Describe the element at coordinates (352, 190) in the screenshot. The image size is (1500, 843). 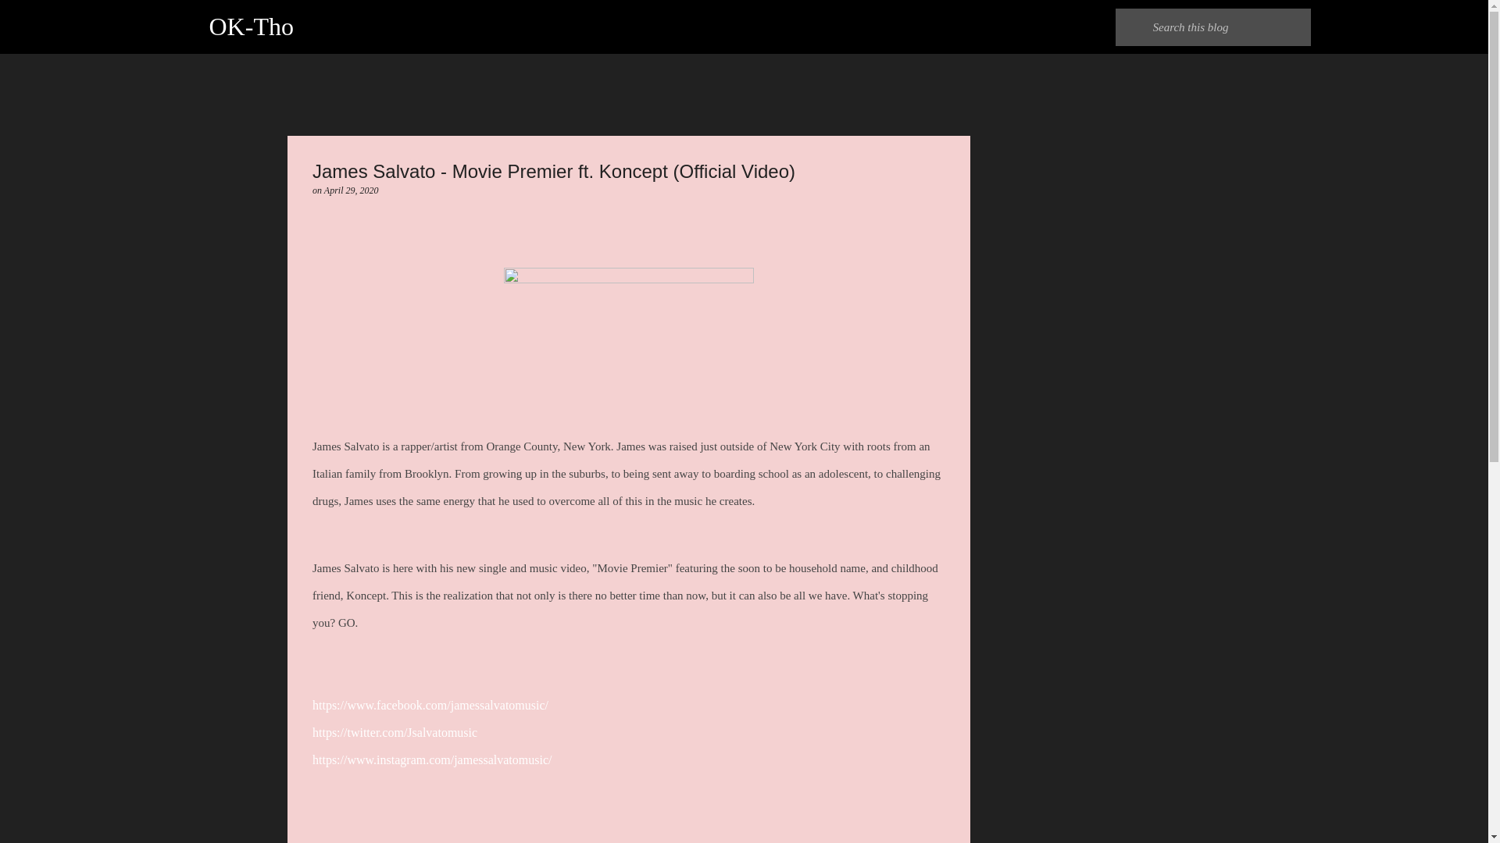
I see `permanent link` at that location.